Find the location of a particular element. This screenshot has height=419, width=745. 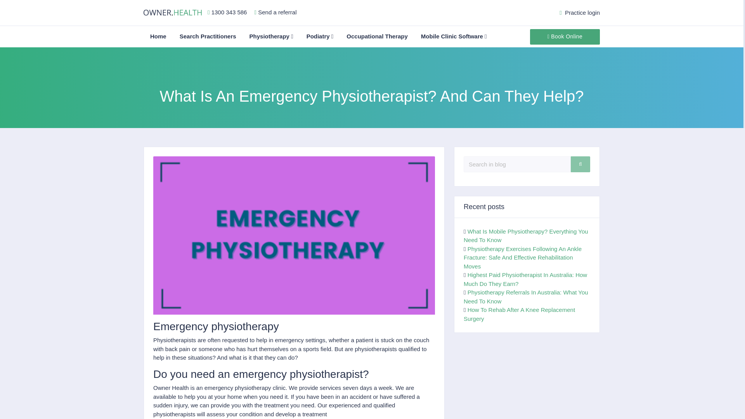

Send a referral is located at coordinates (277, 12).